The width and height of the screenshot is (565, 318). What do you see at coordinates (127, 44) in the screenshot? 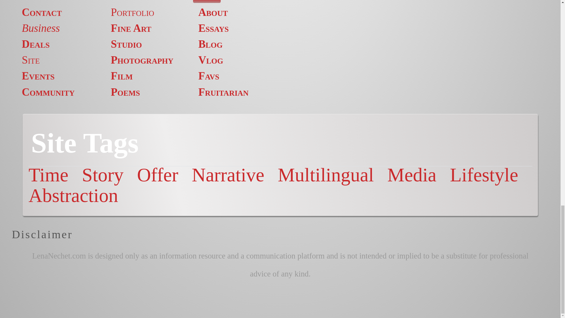
I see `Studio` at bounding box center [127, 44].